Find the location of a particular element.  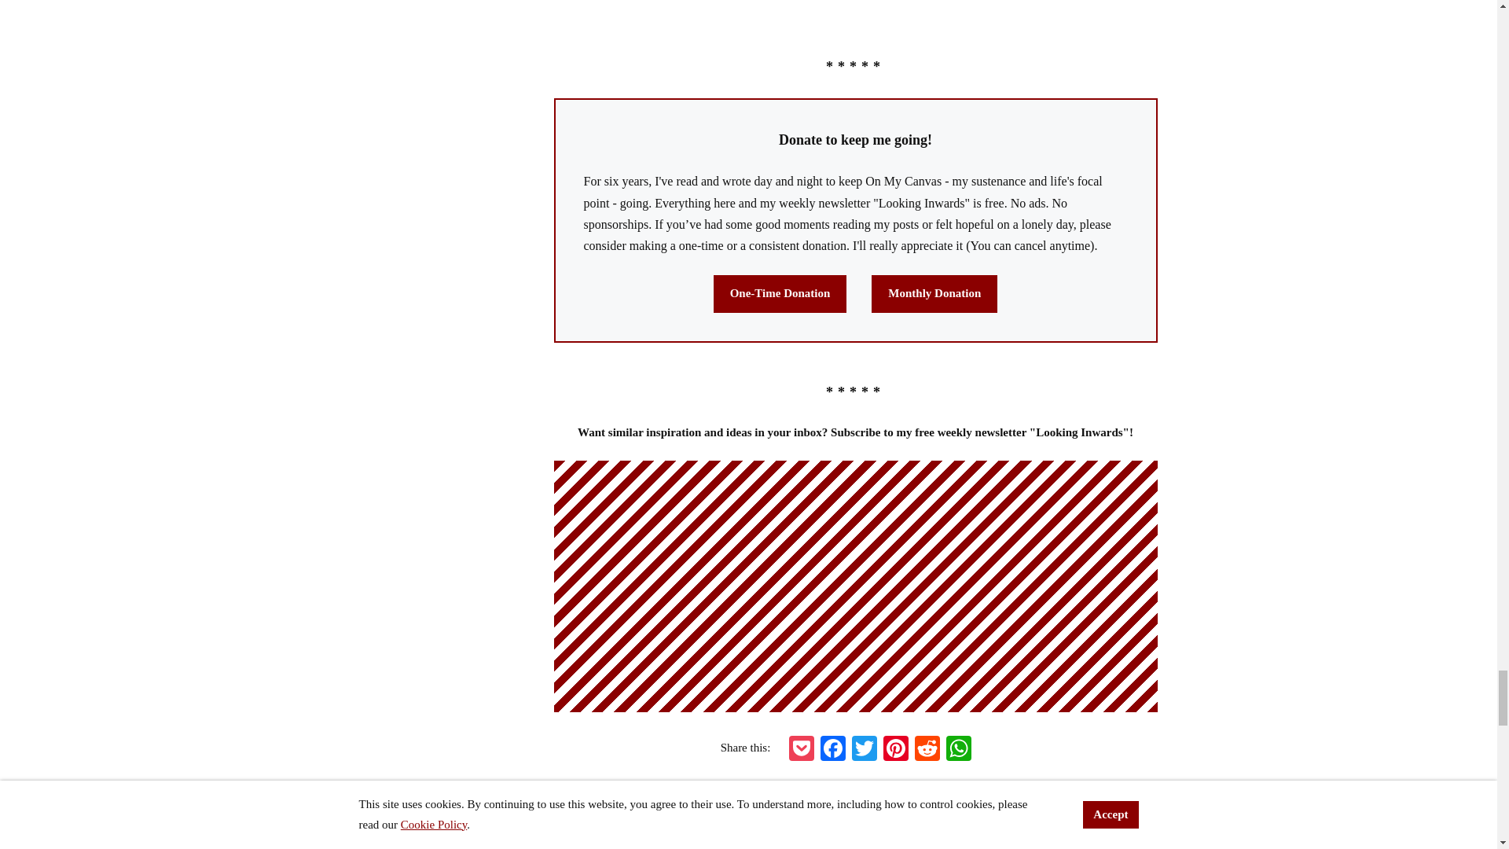

One-Time Donation is located at coordinates (780, 294).